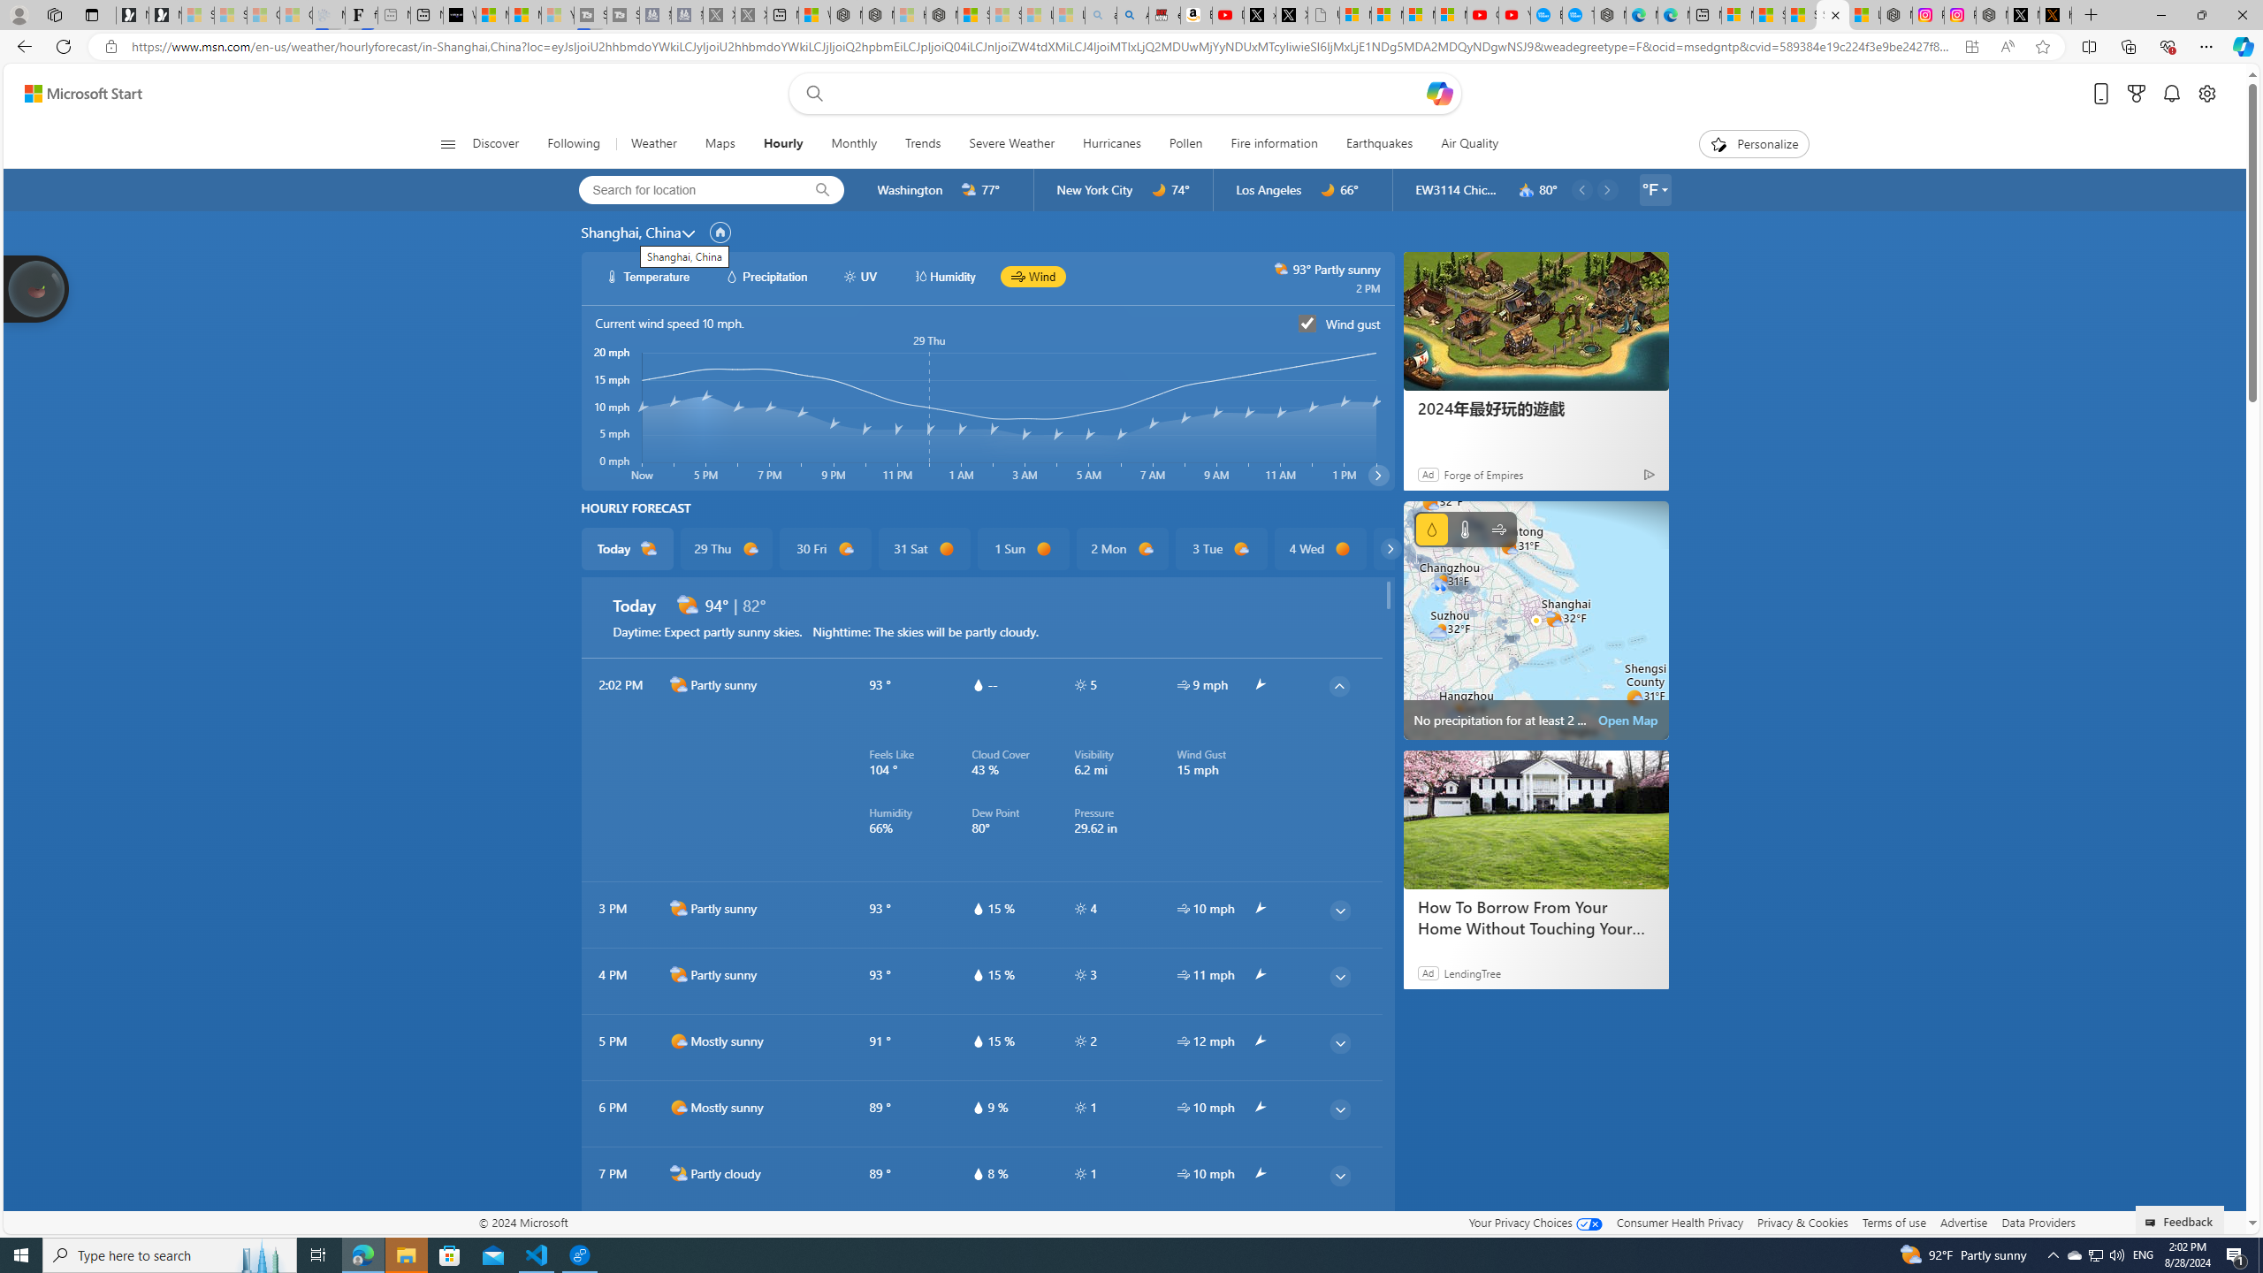  I want to click on 31 Sat d0000, so click(925, 549).